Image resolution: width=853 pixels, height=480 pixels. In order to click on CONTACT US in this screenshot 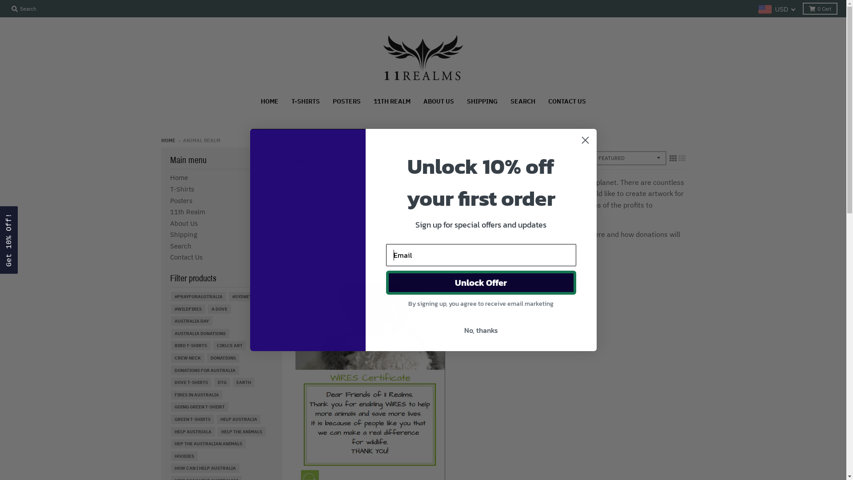, I will do `click(567, 101)`.